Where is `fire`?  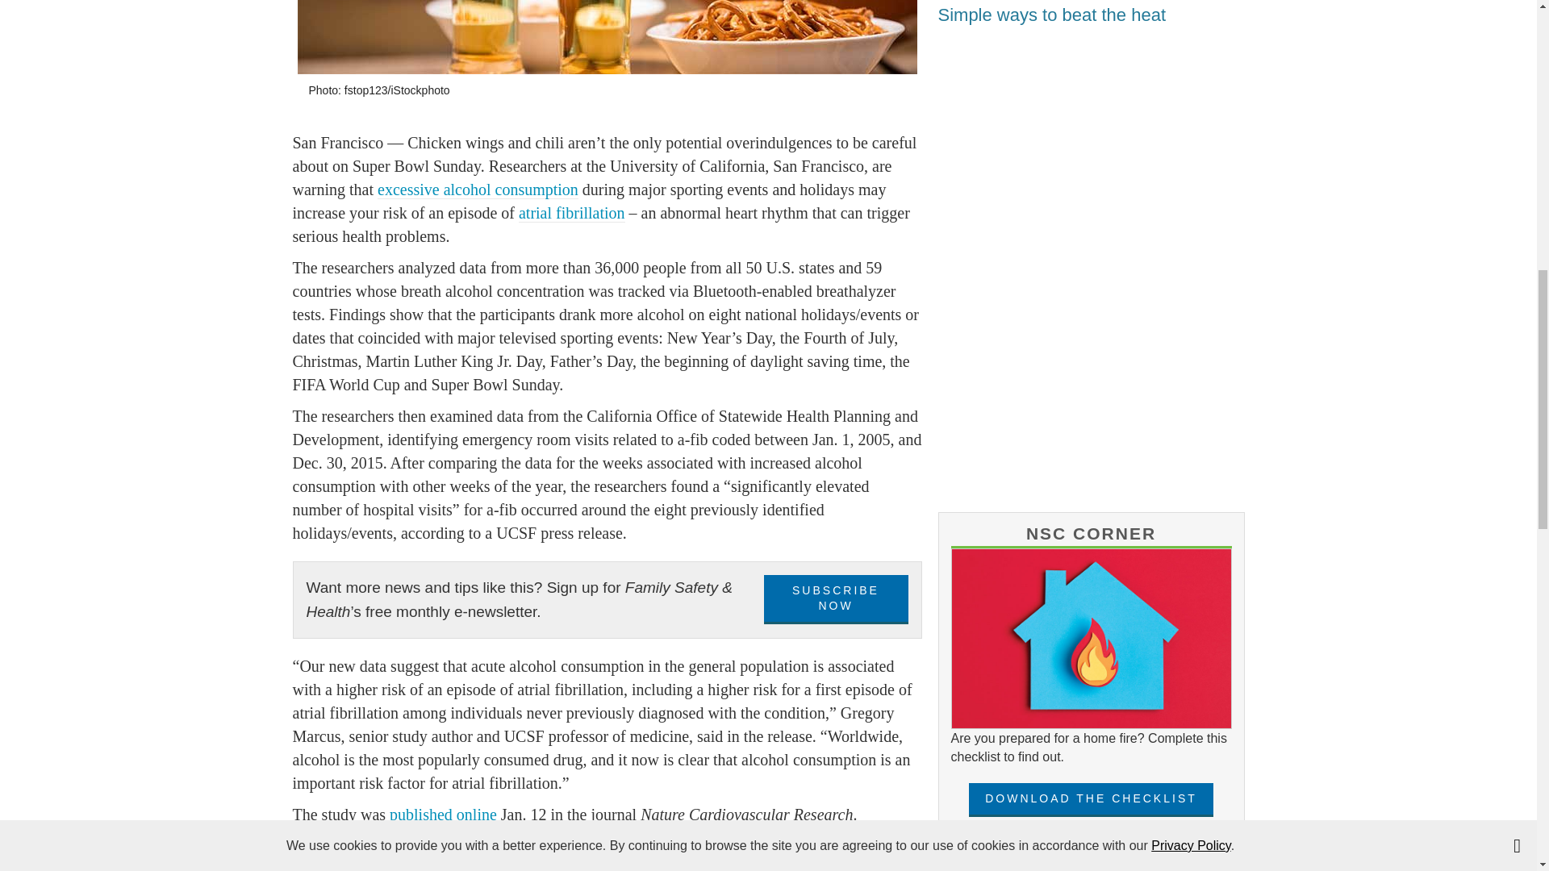
fire is located at coordinates (1091, 639).